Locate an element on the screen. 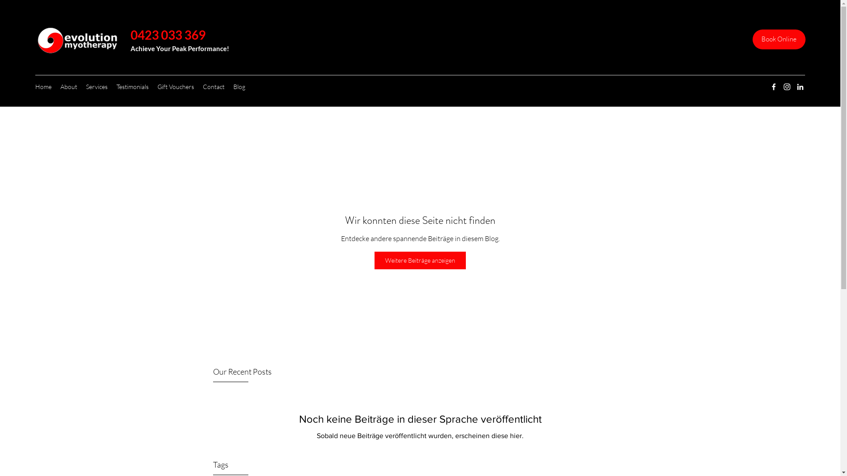 The image size is (847, 476). About is located at coordinates (69, 87).